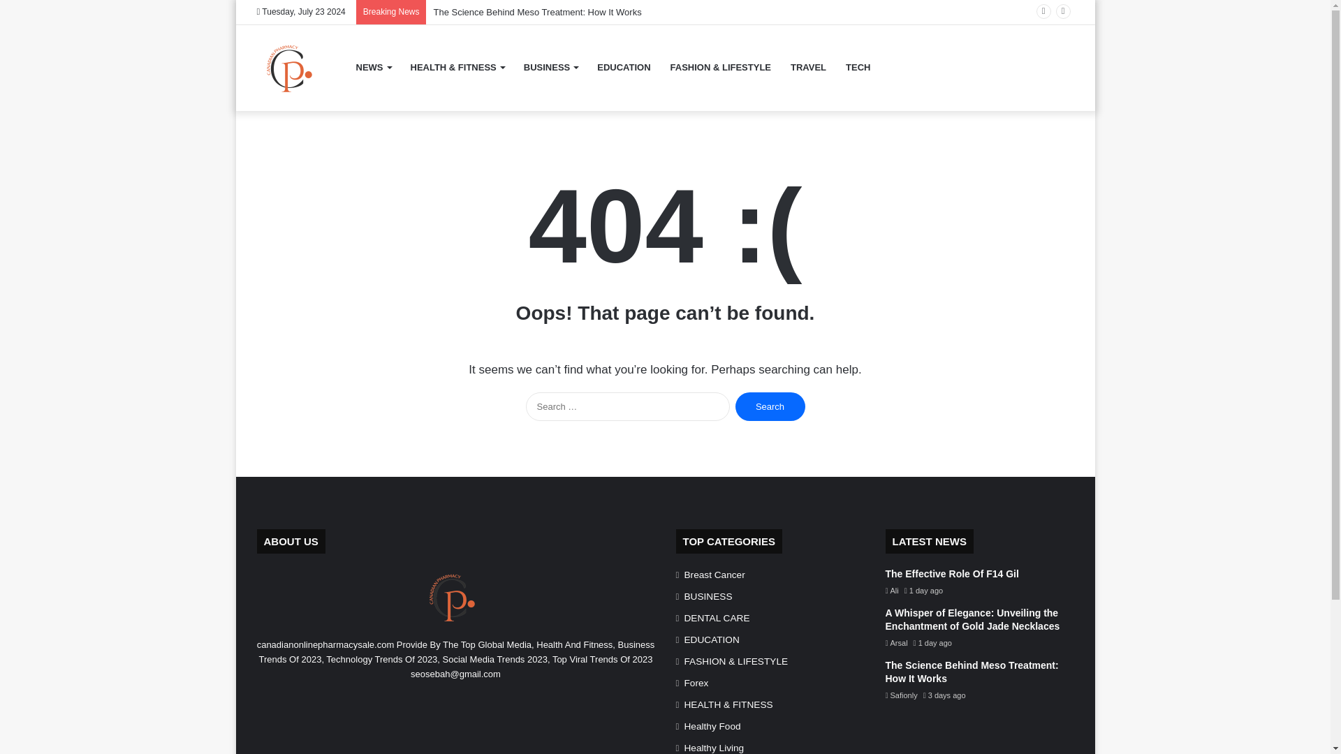 This screenshot has width=1341, height=754. What do you see at coordinates (770, 406) in the screenshot?
I see `Search` at bounding box center [770, 406].